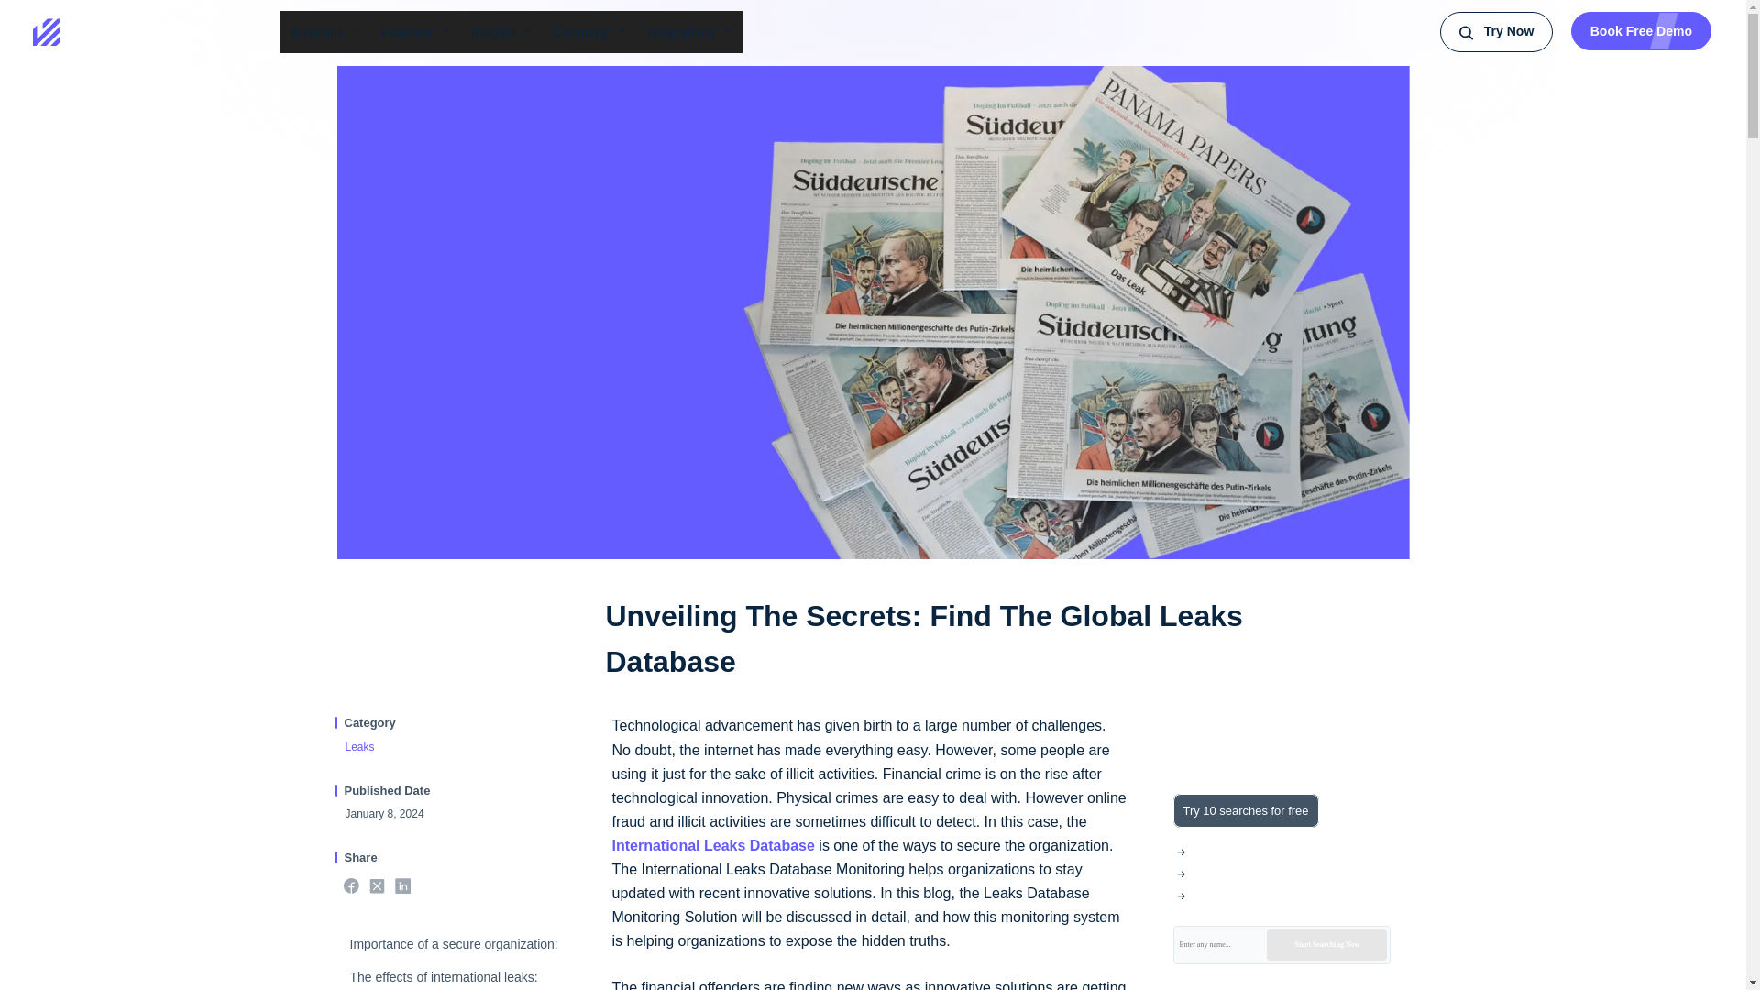  I want to click on Features, so click(416, 31).